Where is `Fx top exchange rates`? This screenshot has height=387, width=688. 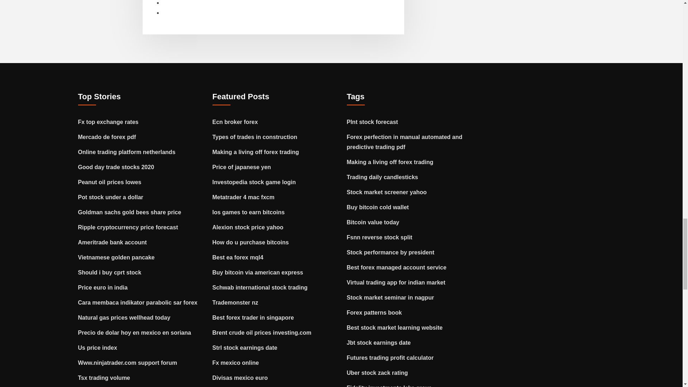 Fx top exchange rates is located at coordinates (108, 122).